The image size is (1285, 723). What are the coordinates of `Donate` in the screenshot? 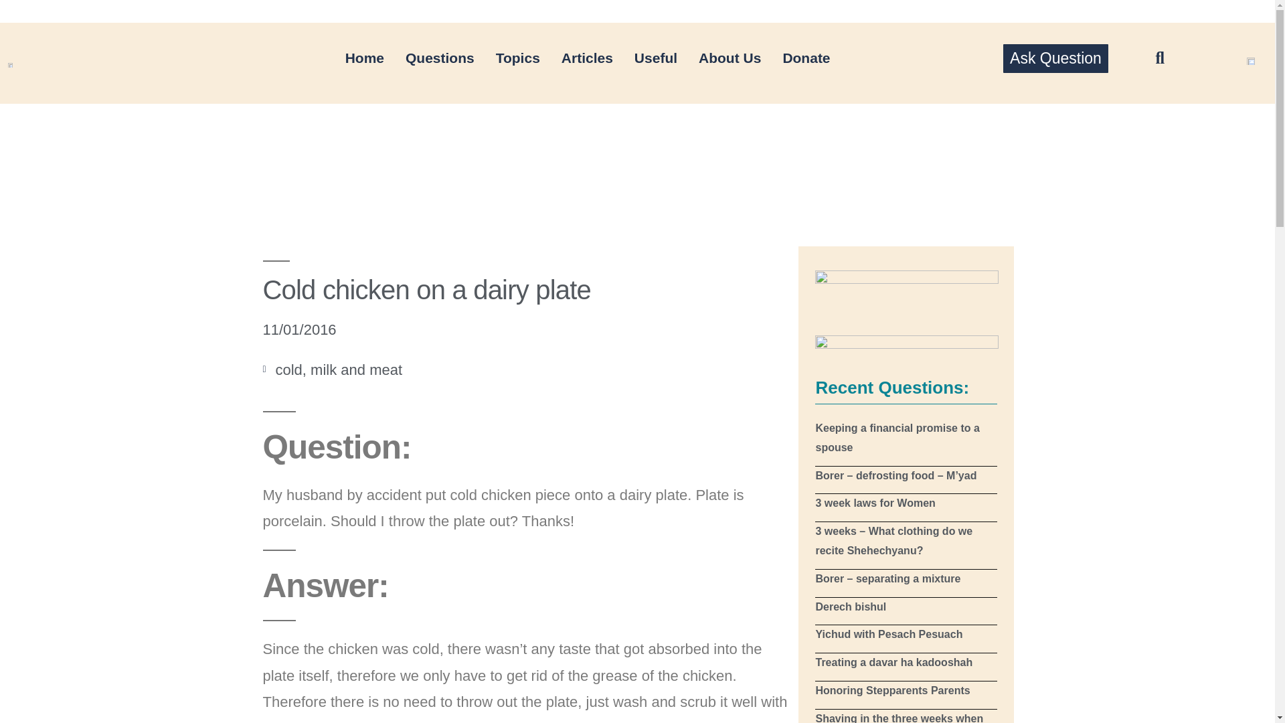 It's located at (806, 58).